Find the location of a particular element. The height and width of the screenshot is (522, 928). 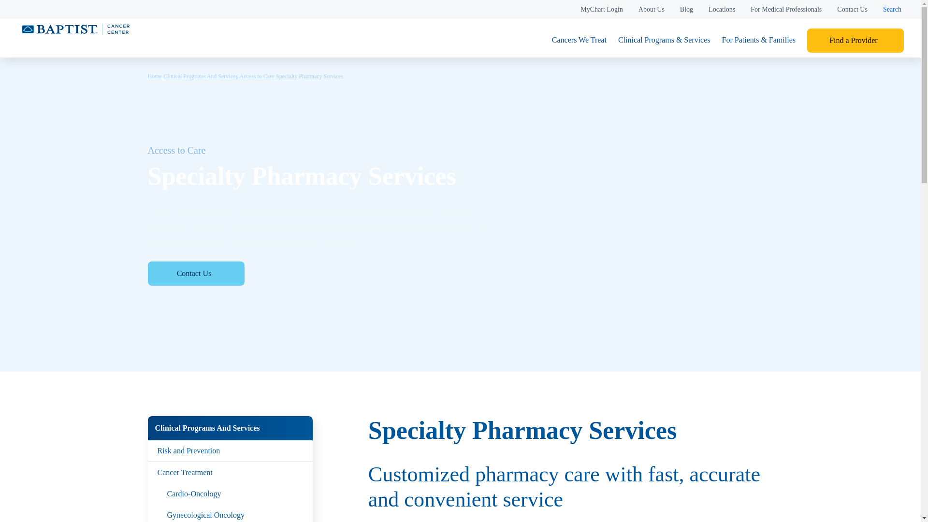

Blog is located at coordinates (686, 9).